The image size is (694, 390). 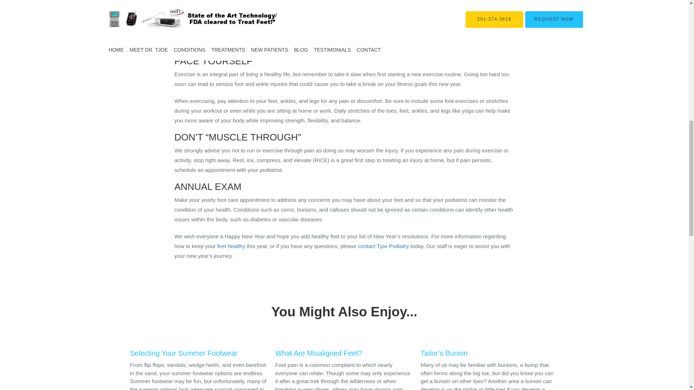 What do you see at coordinates (383, 246) in the screenshot?
I see `contact Tjoe Podiatry` at bounding box center [383, 246].